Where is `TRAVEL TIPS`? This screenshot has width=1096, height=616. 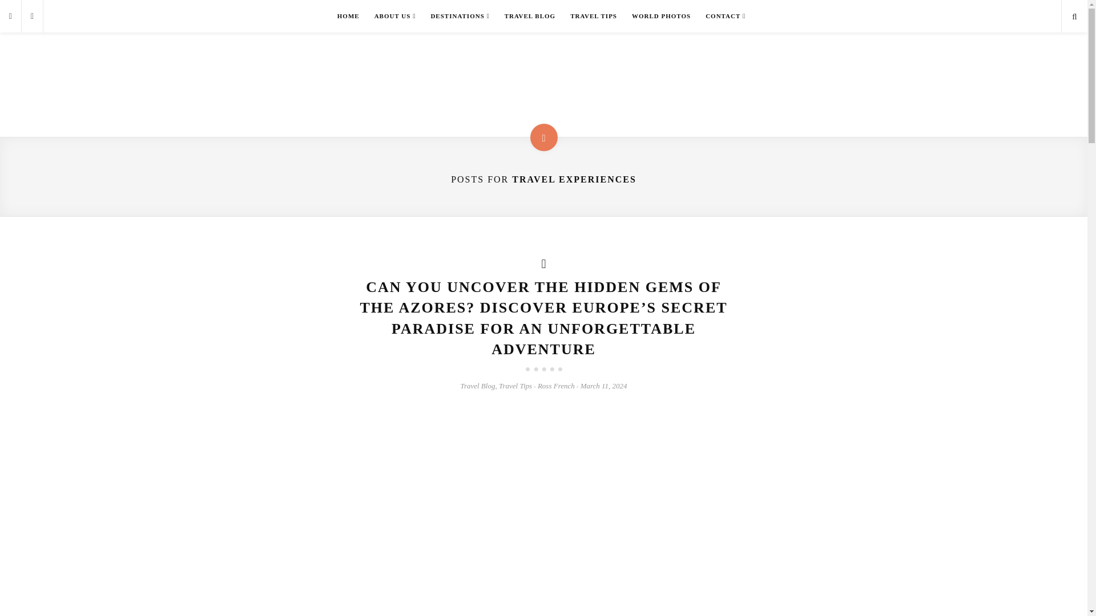 TRAVEL TIPS is located at coordinates (594, 16).